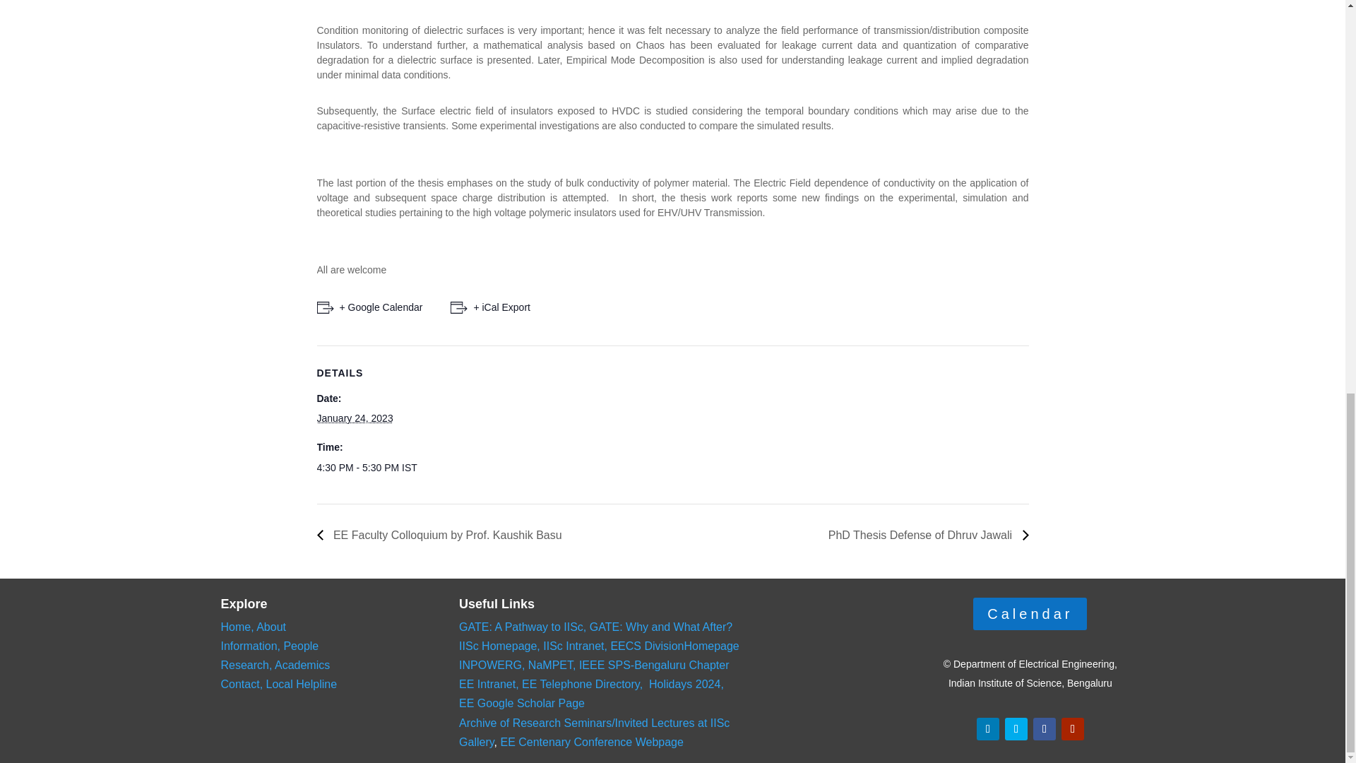 The image size is (1356, 763). Describe the element at coordinates (369, 308) in the screenshot. I see `Add to Google Calendar` at that location.